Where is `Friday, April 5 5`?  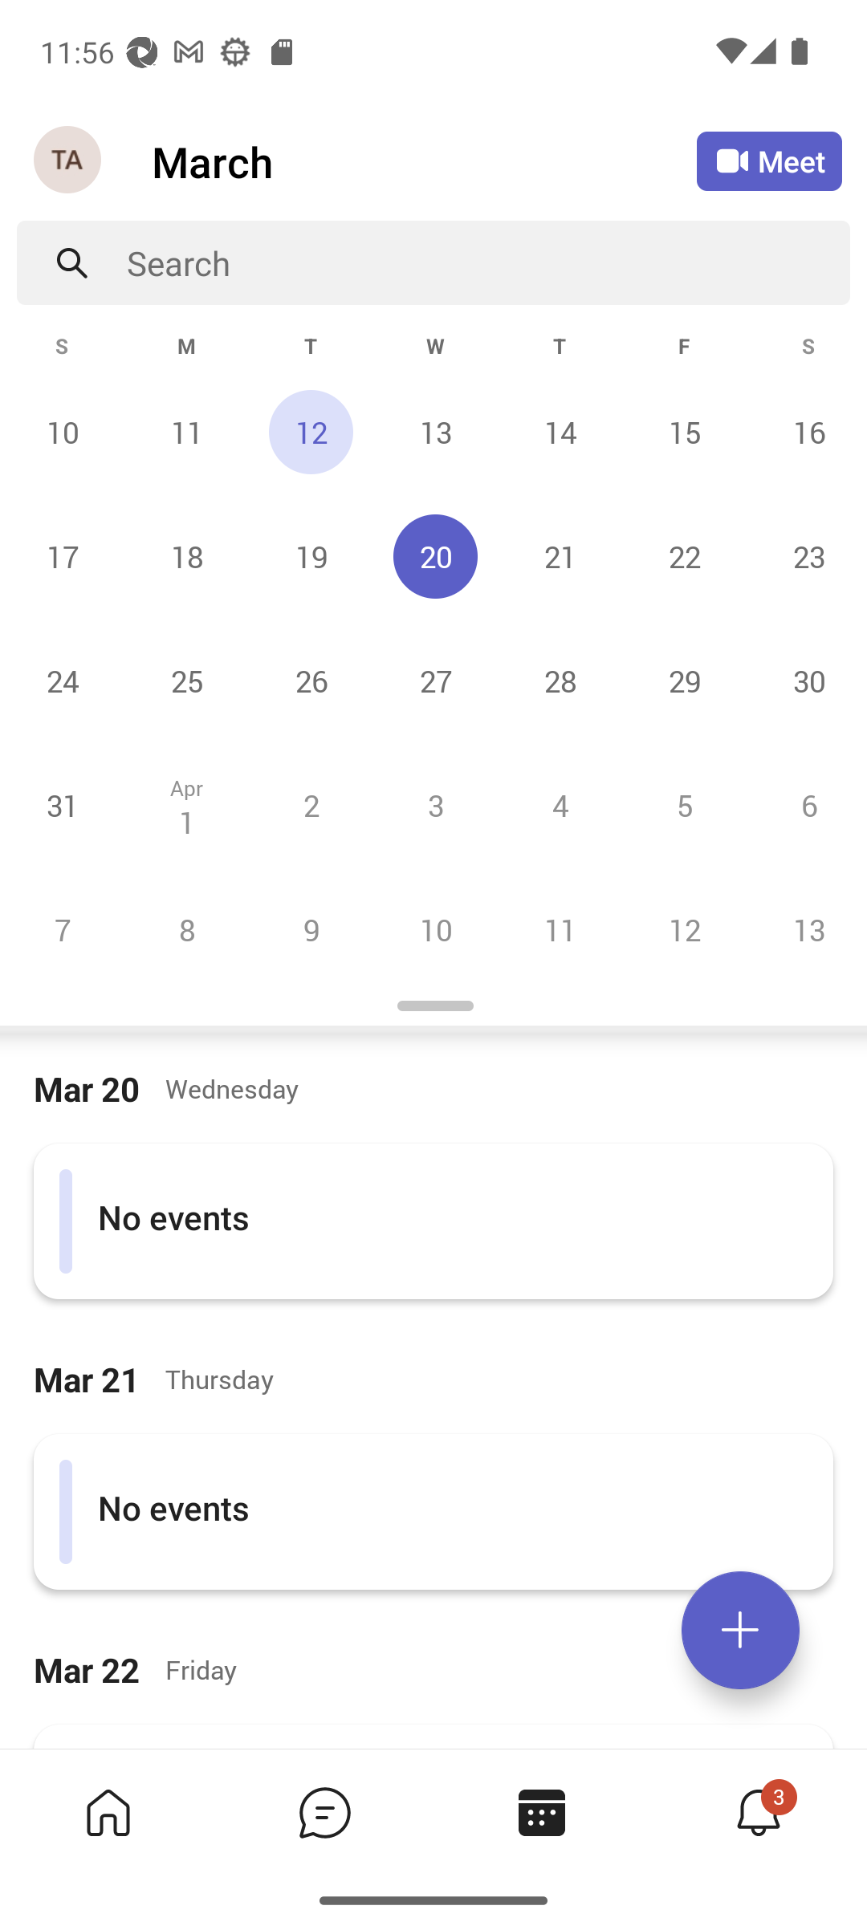
Friday, April 5 5 is located at coordinates (684, 805).